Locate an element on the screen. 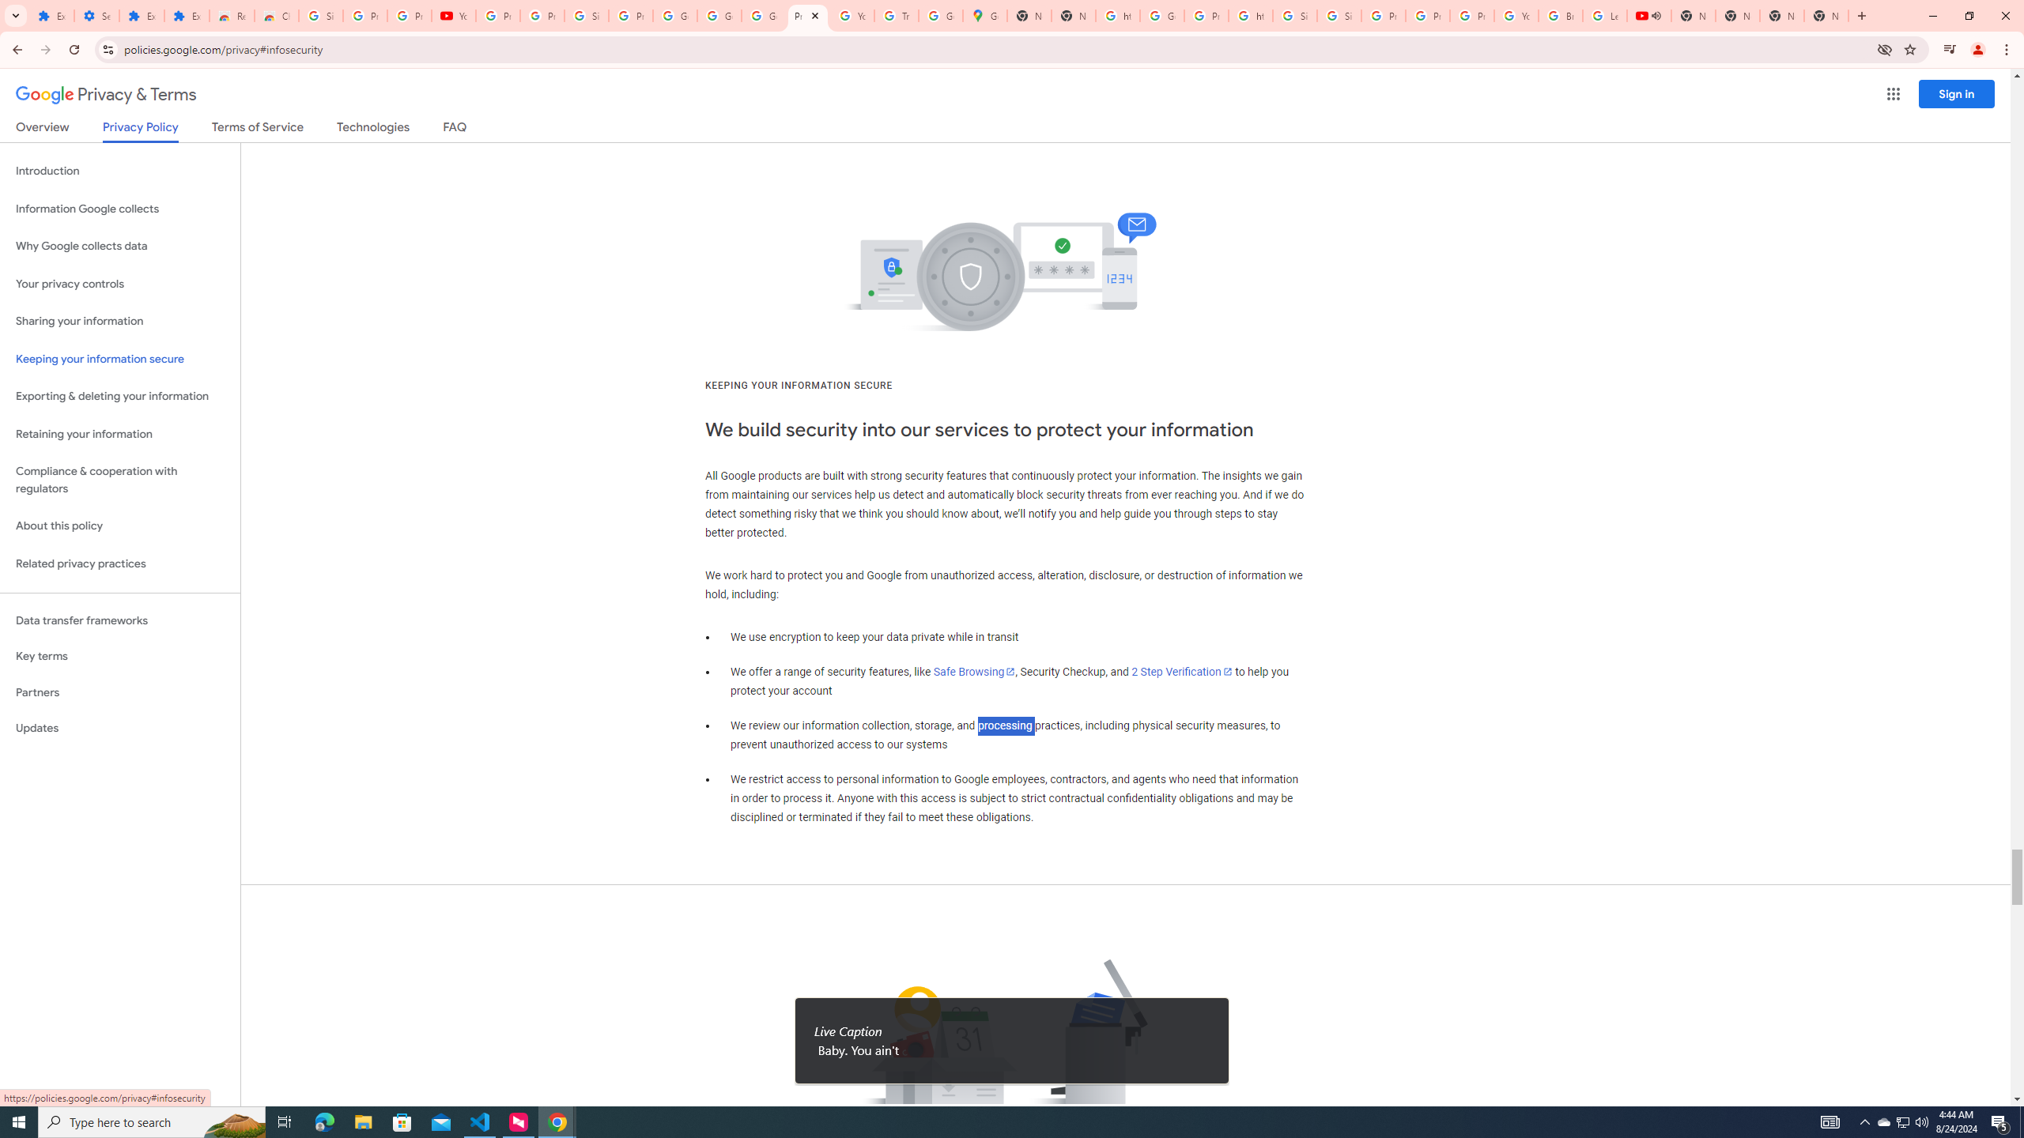  Extensions is located at coordinates (187, 16).